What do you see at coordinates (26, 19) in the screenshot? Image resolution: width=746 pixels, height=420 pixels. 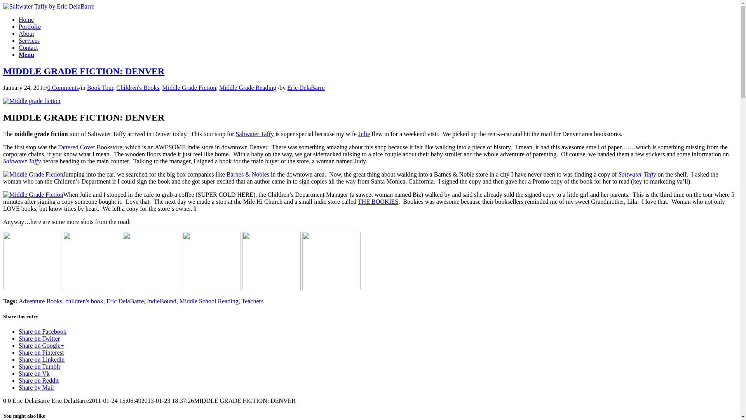 I see `Home` at bounding box center [26, 19].